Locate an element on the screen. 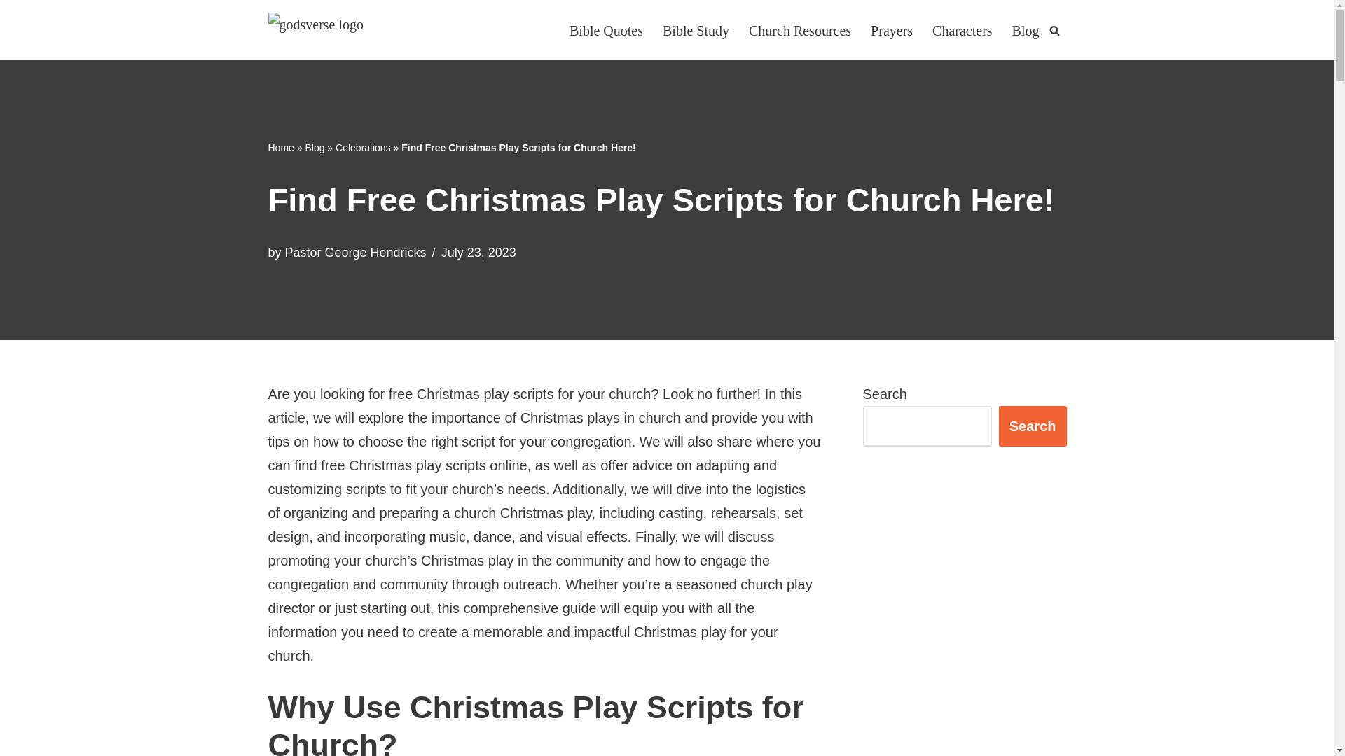 The image size is (1345, 756). Posts by Pastor George Hendricks is located at coordinates (356, 253).